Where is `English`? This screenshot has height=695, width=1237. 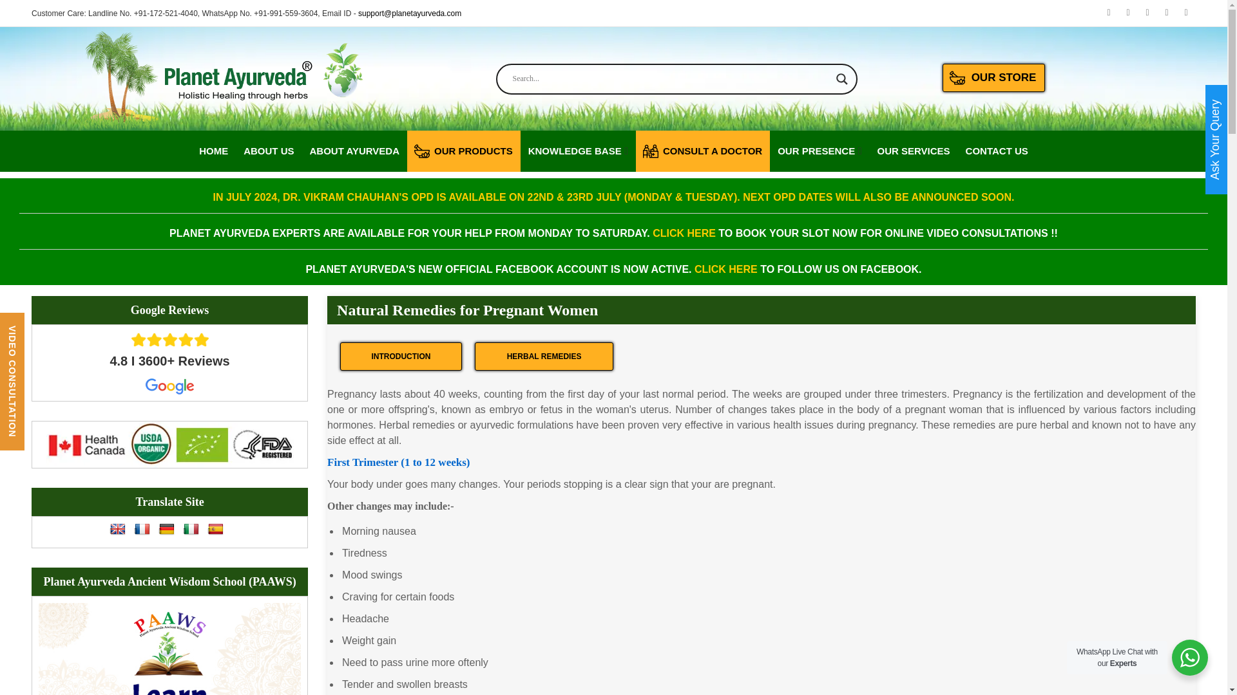 English is located at coordinates (117, 529).